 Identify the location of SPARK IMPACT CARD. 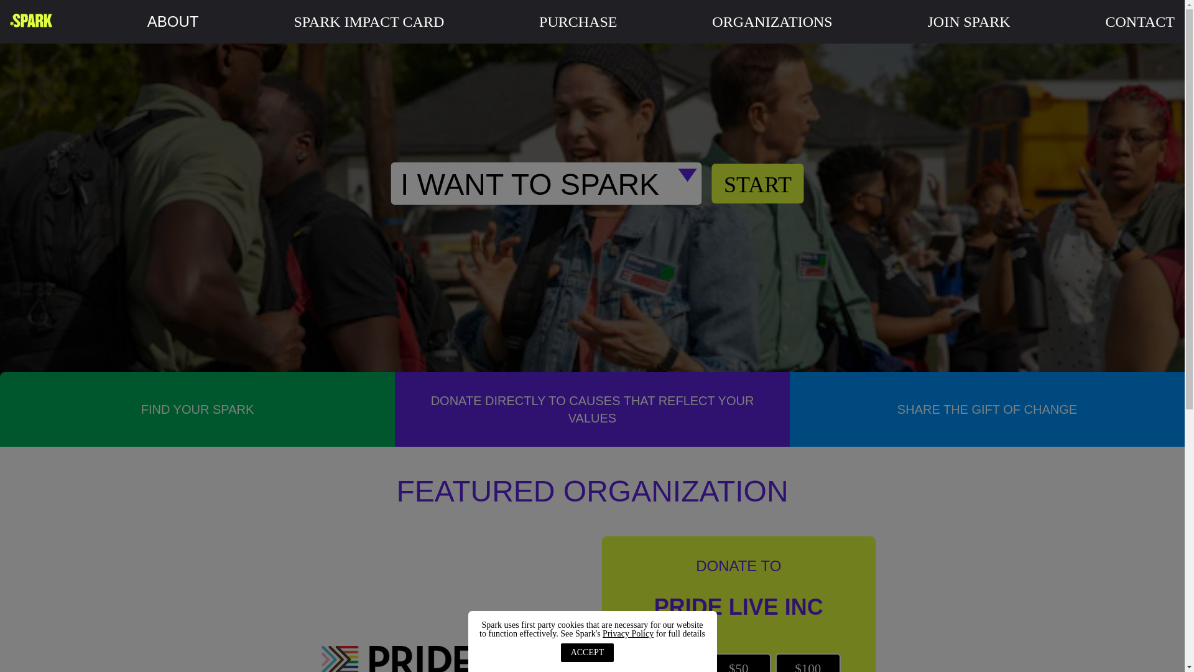
(369, 21).